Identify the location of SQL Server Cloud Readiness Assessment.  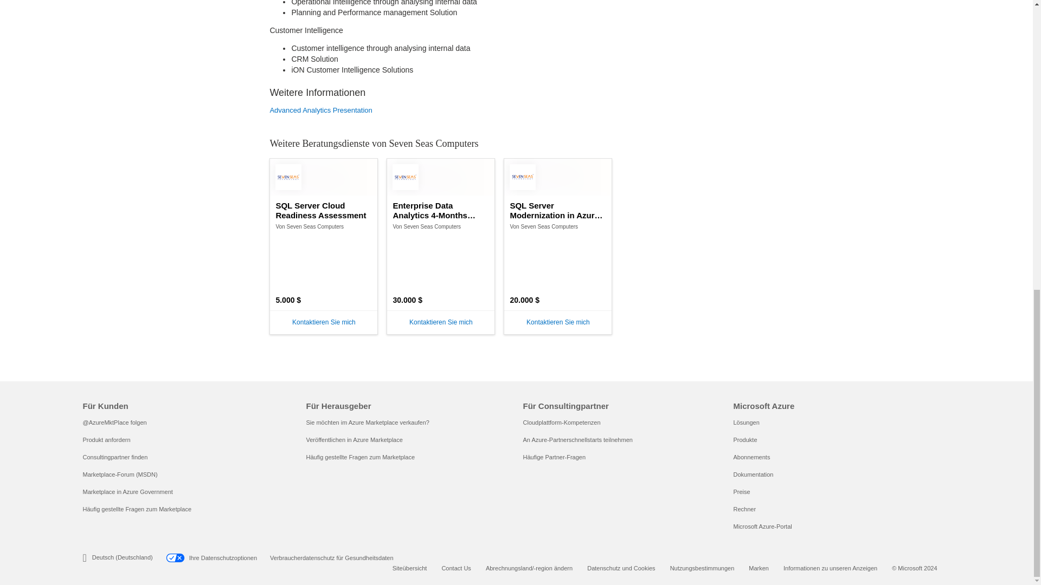
(323, 211).